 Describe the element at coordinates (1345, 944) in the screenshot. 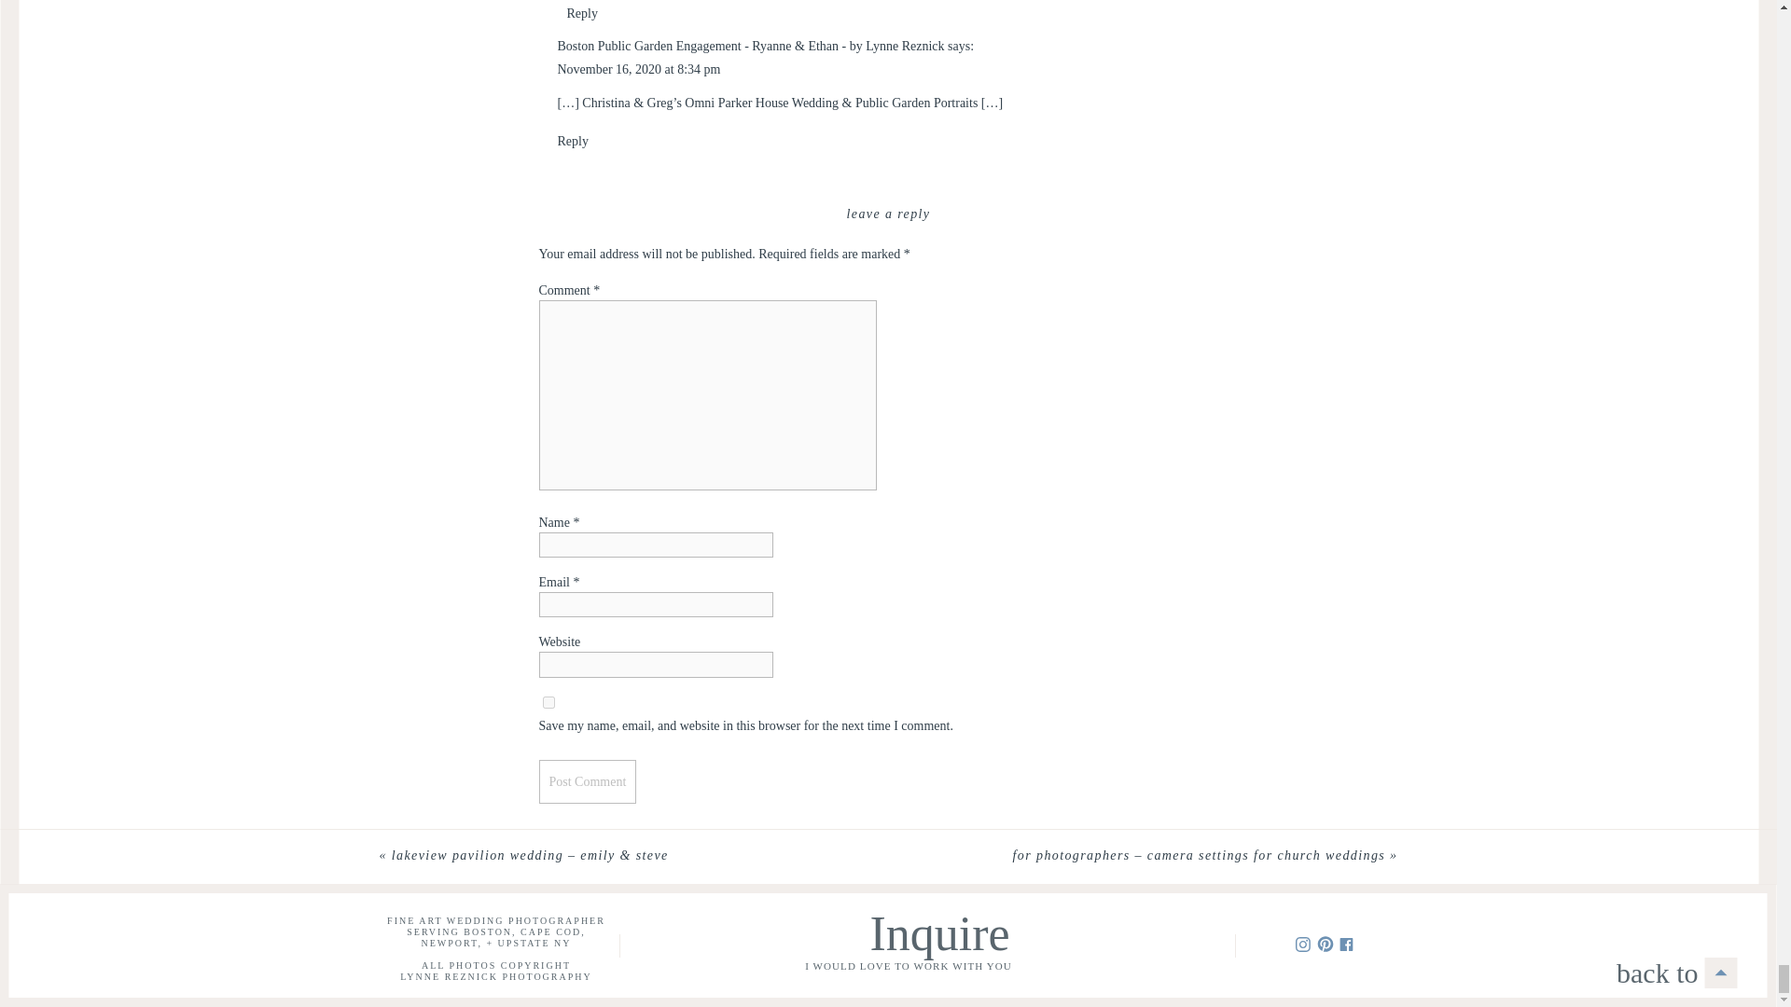

I see `Facebook Copy-color Created with Sketch.` at that location.